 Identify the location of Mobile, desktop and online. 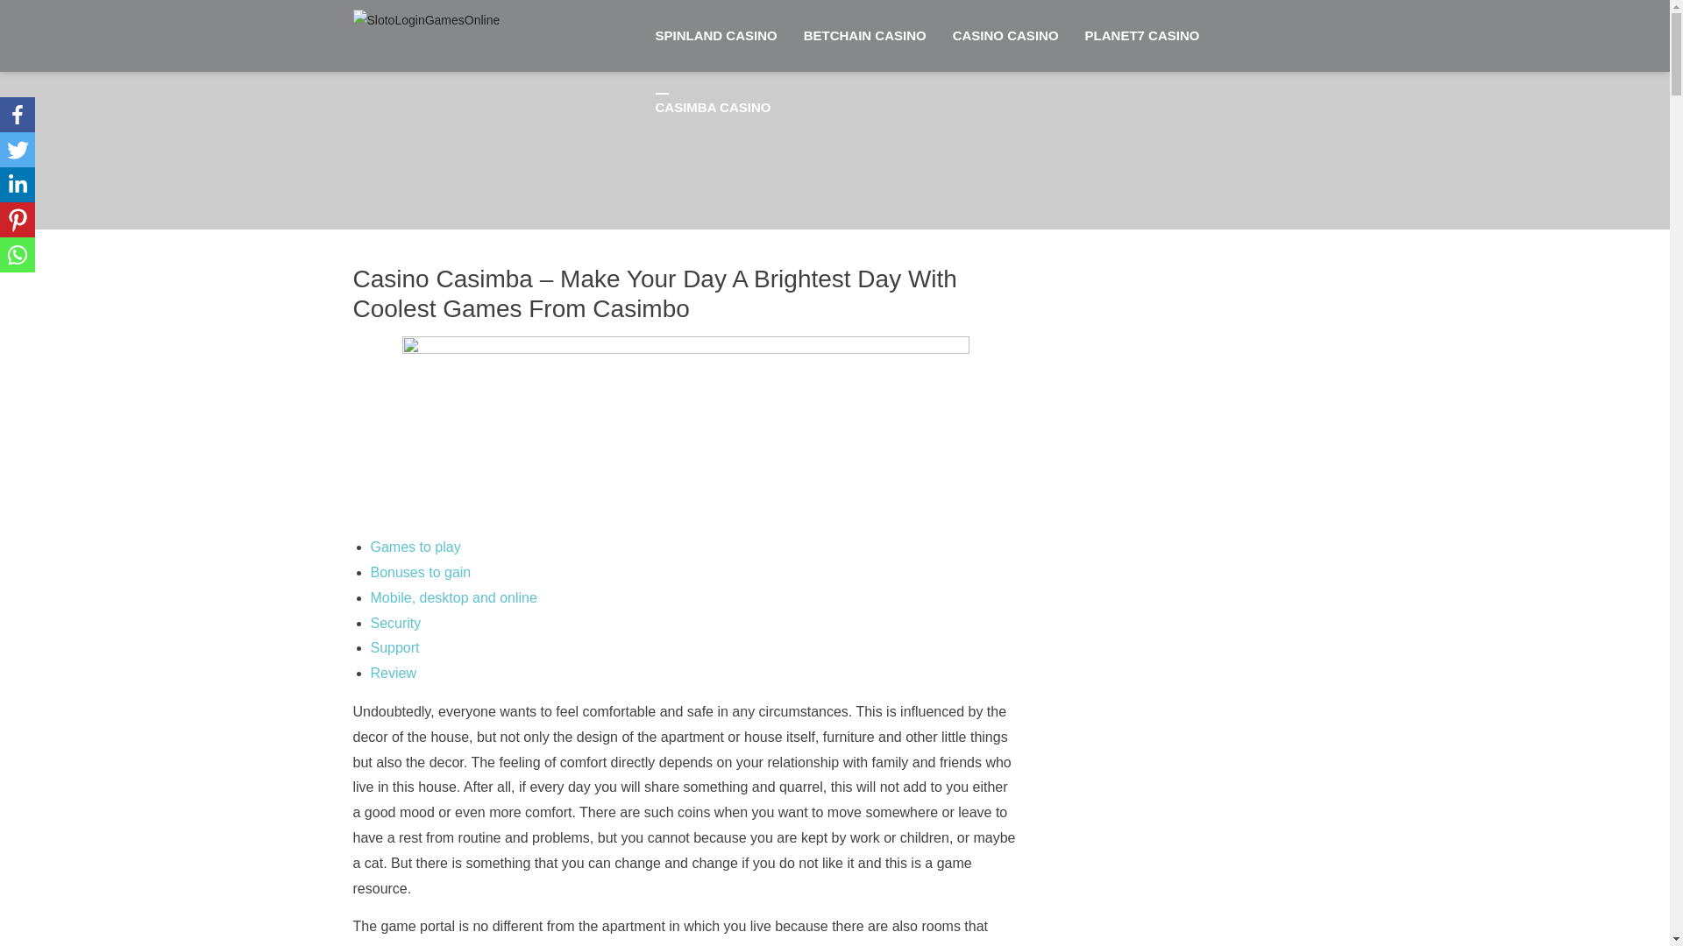
(453, 597).